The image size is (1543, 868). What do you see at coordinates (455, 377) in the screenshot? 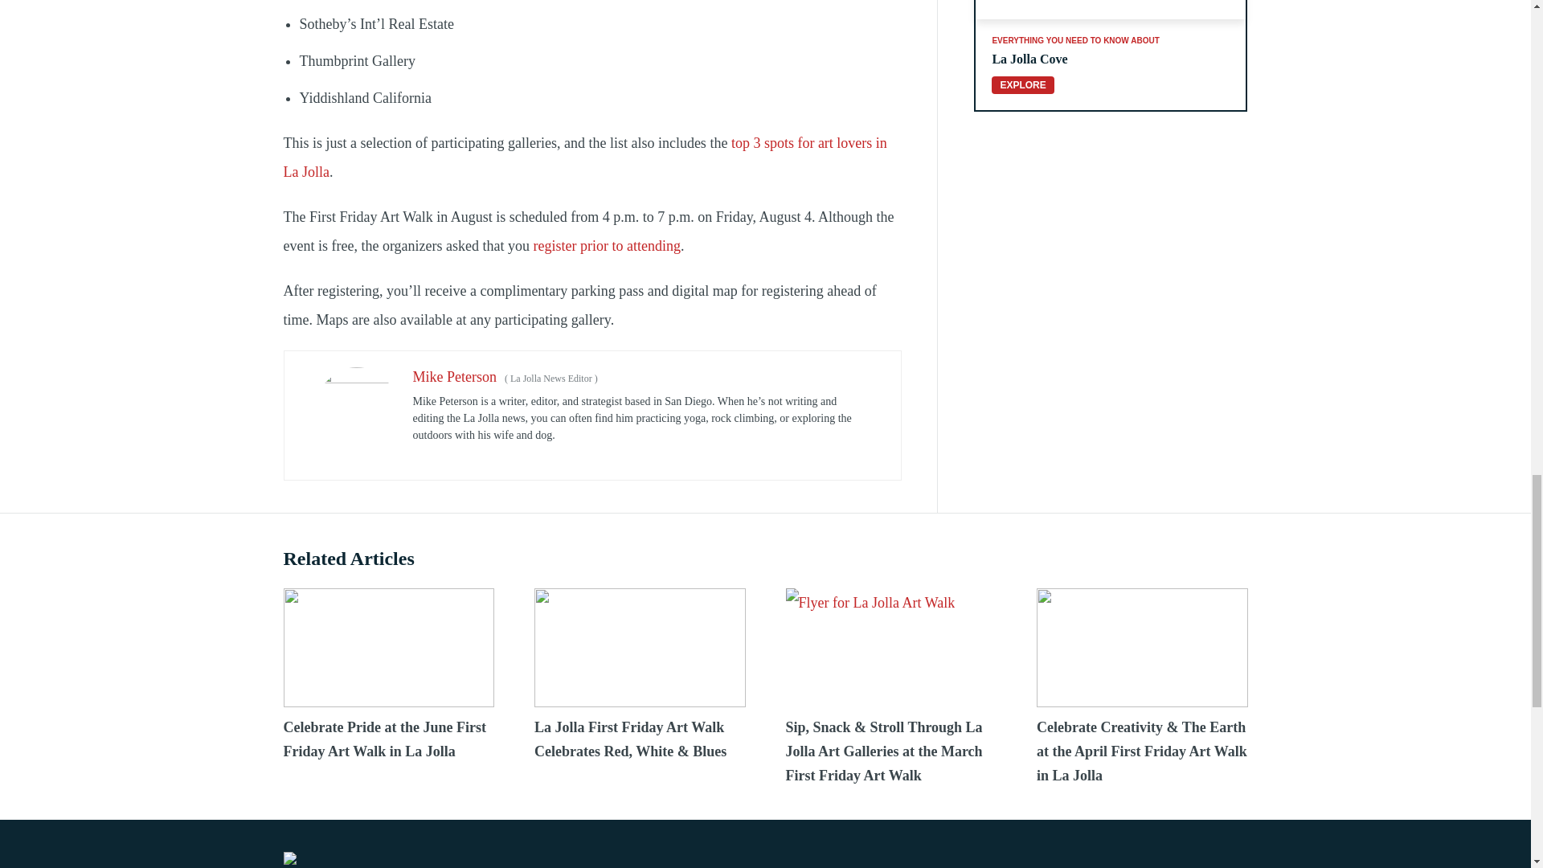
I see `Mike Peterson` at bounding box center [455, 377].